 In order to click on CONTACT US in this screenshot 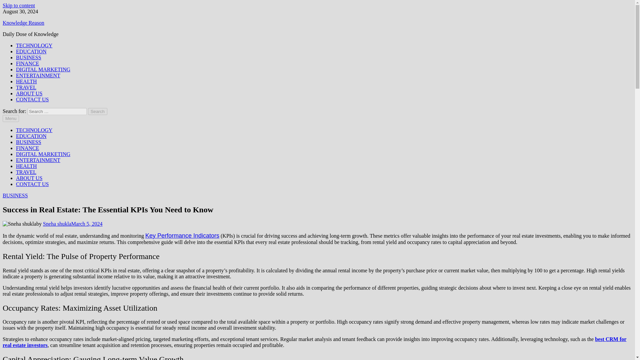, I will do `click(32, 184)`.